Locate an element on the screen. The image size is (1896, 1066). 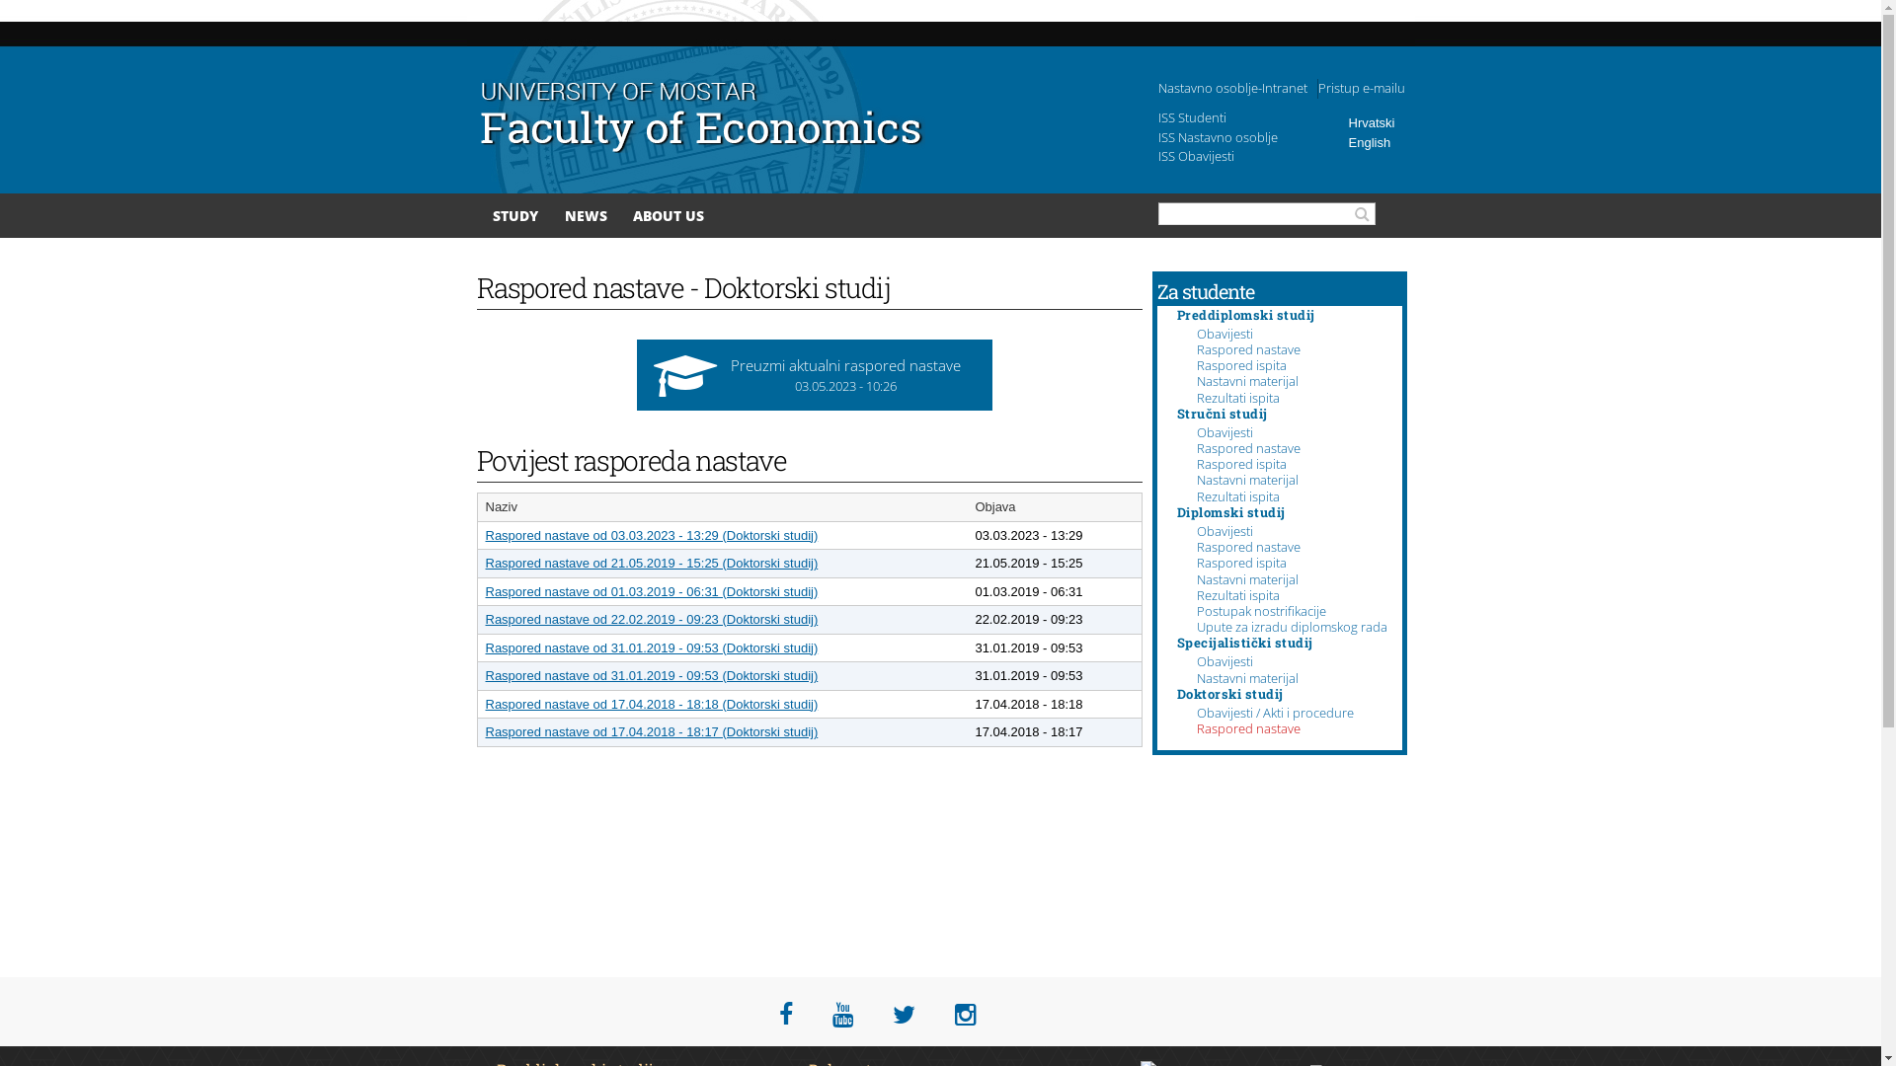
Raspored nastave od 21.05.2019 - 15:25 (Doktorski studij) is located at coordinates (652, 563).